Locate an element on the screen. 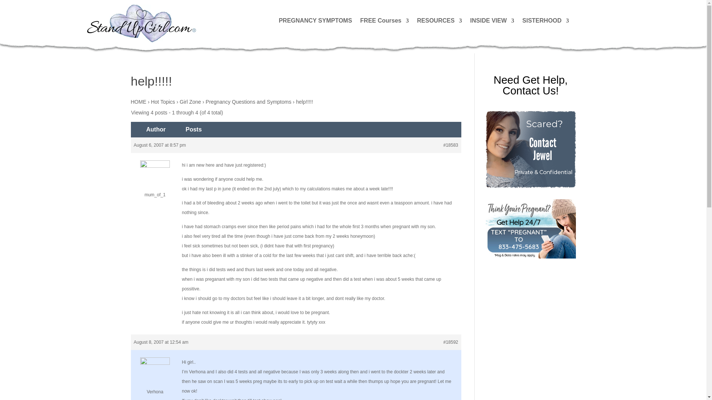  FREE Courses is located at coordinates (384, 22).